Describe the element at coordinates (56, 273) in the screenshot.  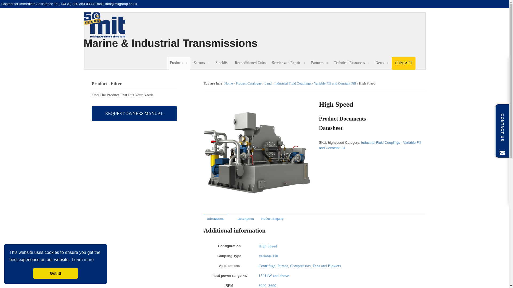
I see `Got it!` at that location.